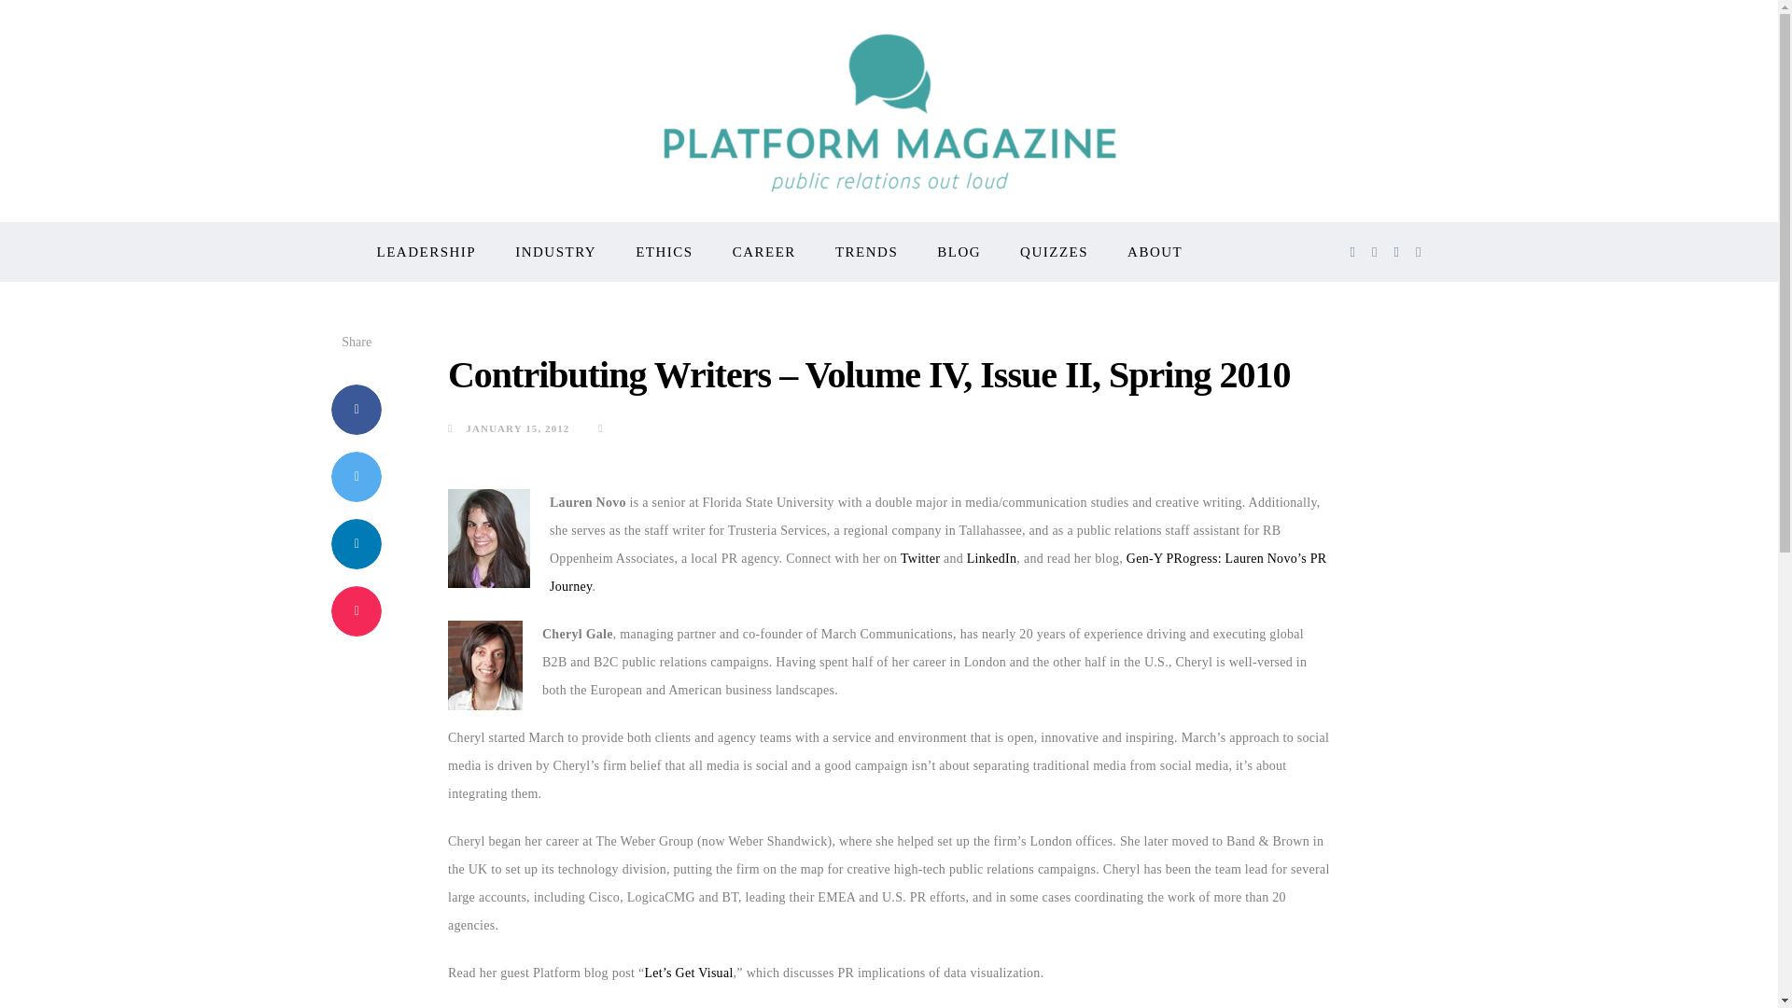 Image resolution: width=1792 pixels, height=1008 pixels. What do you see at coordinates (426, 252) in the screenshot?
I see `LEADERSHIP` at bounding box center [426, 252].